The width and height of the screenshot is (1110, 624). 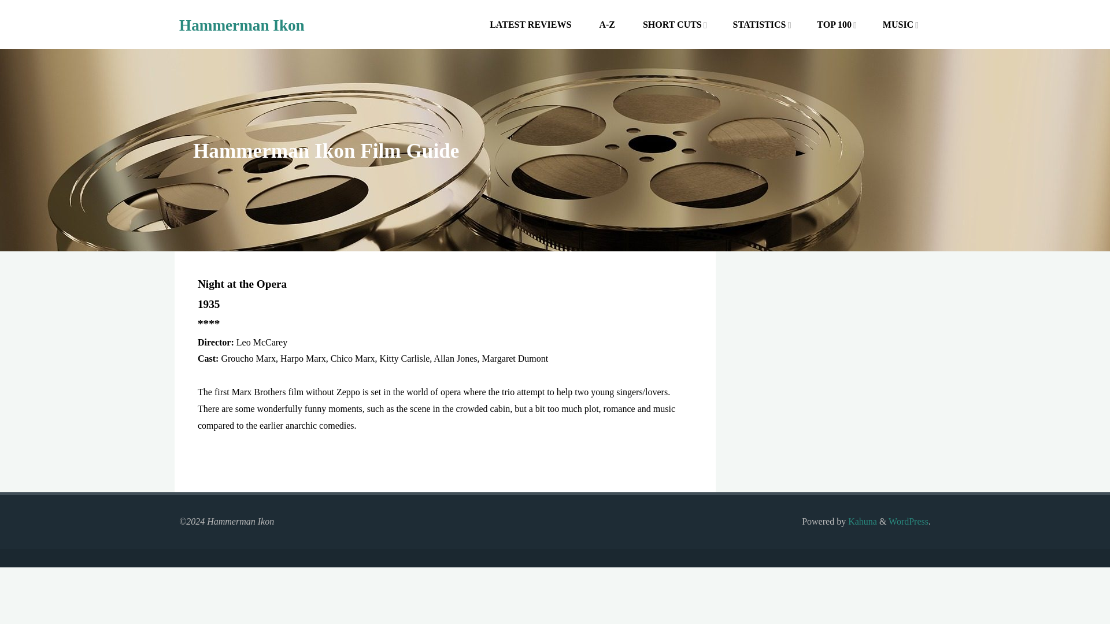 What do you see at coordinates (242, 25) in the screenshot?
I see `Hammerman Ikon` at bounding box center [242, 25].